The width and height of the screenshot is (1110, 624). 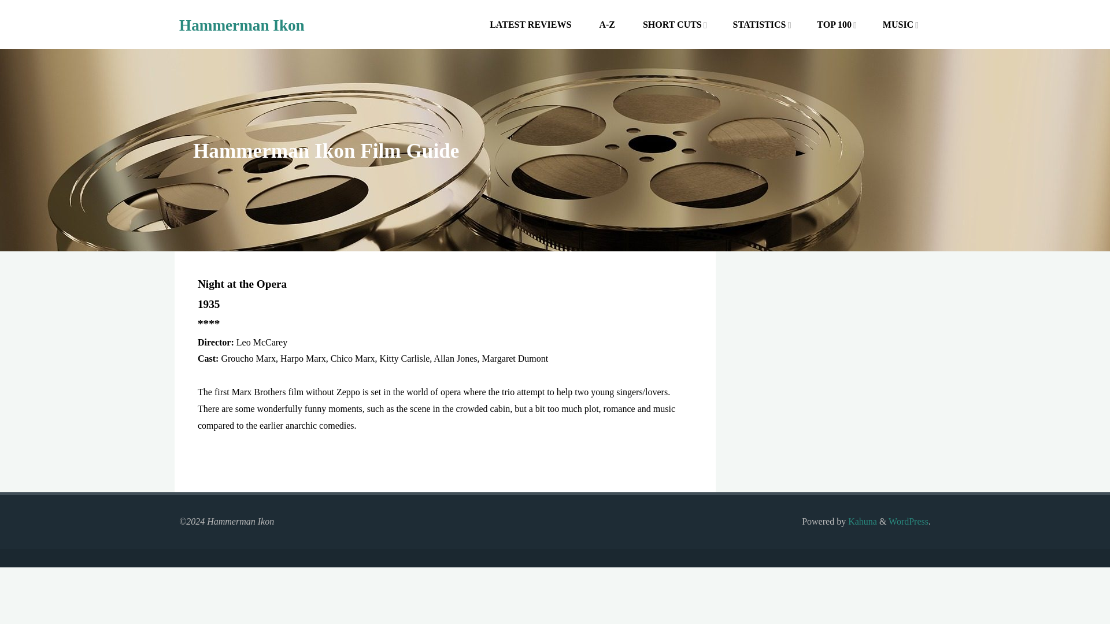 What do you see at coordinates (242, 25) in the screenshot?
I see `Hammerman Ikon` at bounding box center [242, 25].